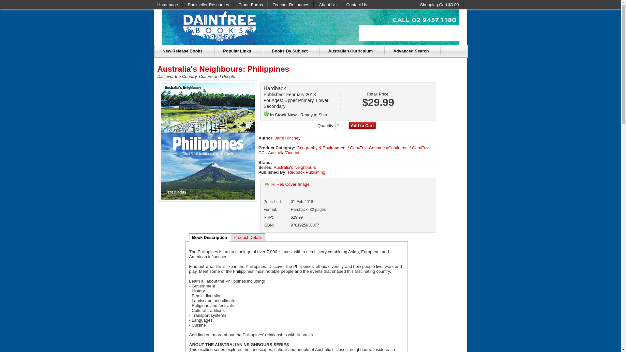 This screenshot has width=626, height=352. What do you see at coordinates (413, 51) in the screenshot?
I see `Advanced Search` at bounding box center [413, 51].